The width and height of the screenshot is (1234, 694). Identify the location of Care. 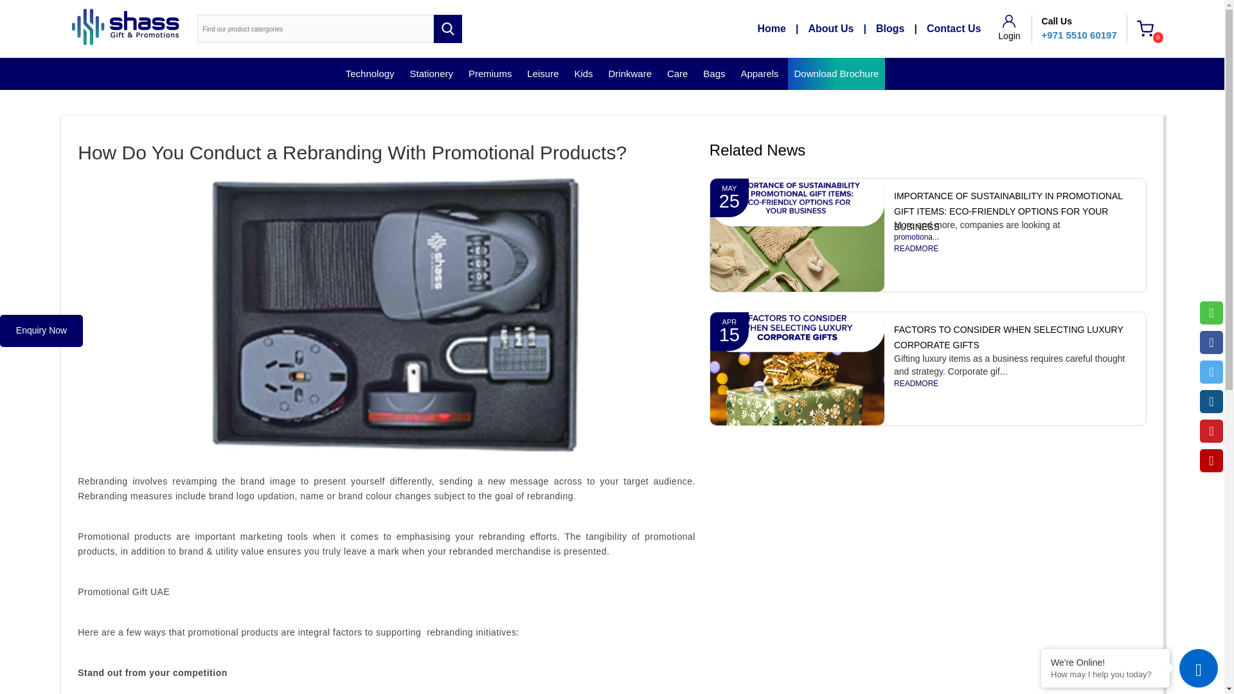
(677, 73).